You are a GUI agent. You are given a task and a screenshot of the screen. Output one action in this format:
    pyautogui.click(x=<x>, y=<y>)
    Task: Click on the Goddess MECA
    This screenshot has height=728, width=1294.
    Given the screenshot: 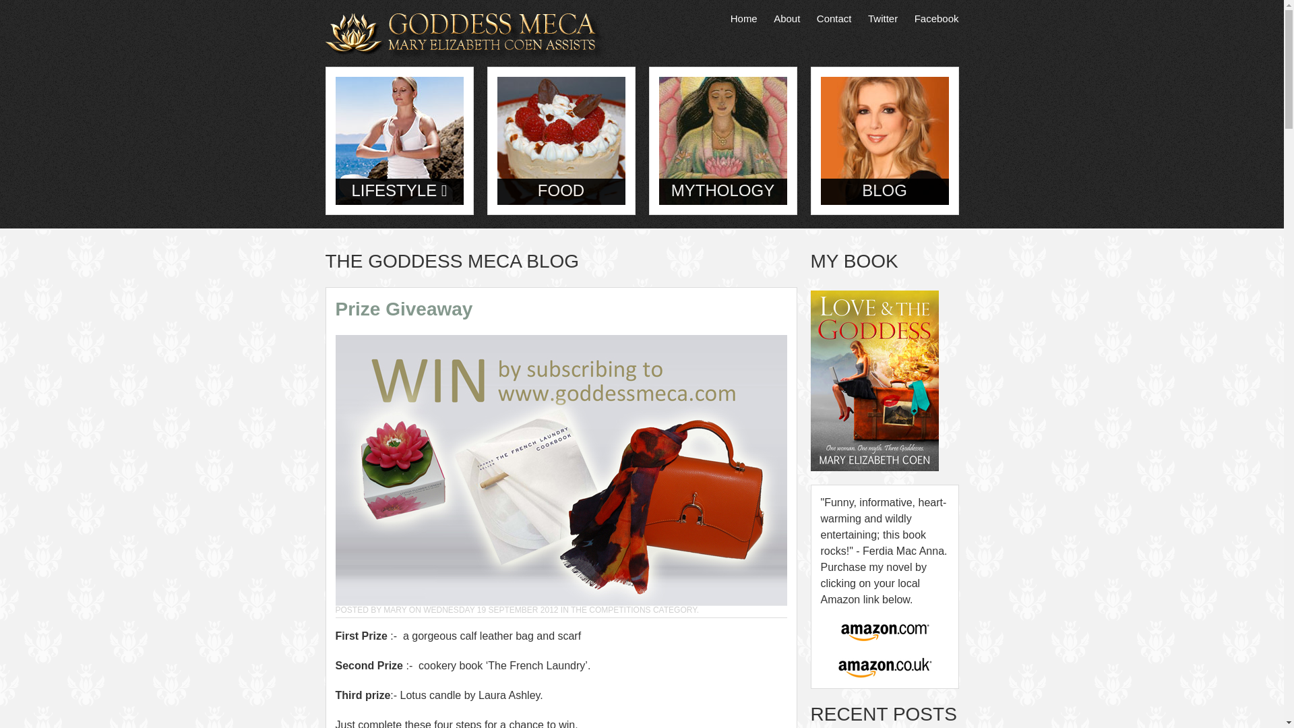 What is the action you would take?
    pyautogui.click(x=464, y=36)
    